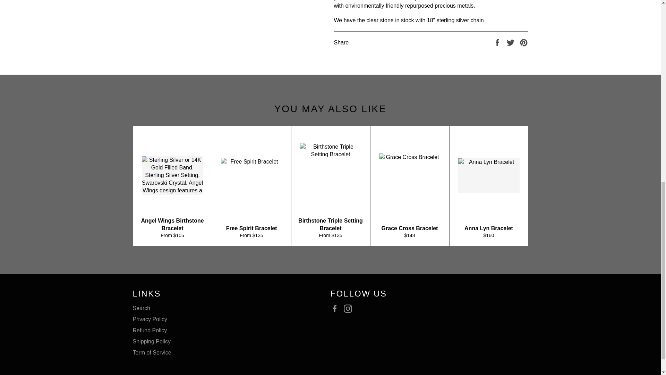  I want to click on Pin on Pinterest, so click(524, 42).